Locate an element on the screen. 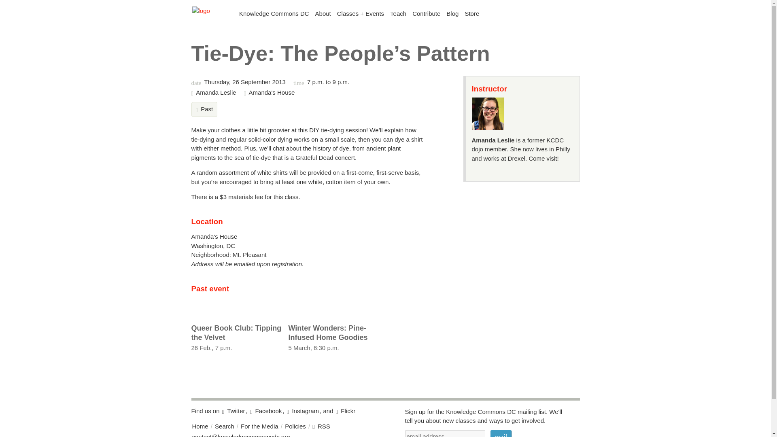  Knowledge Commons DC is located at coordinates (200, 426).